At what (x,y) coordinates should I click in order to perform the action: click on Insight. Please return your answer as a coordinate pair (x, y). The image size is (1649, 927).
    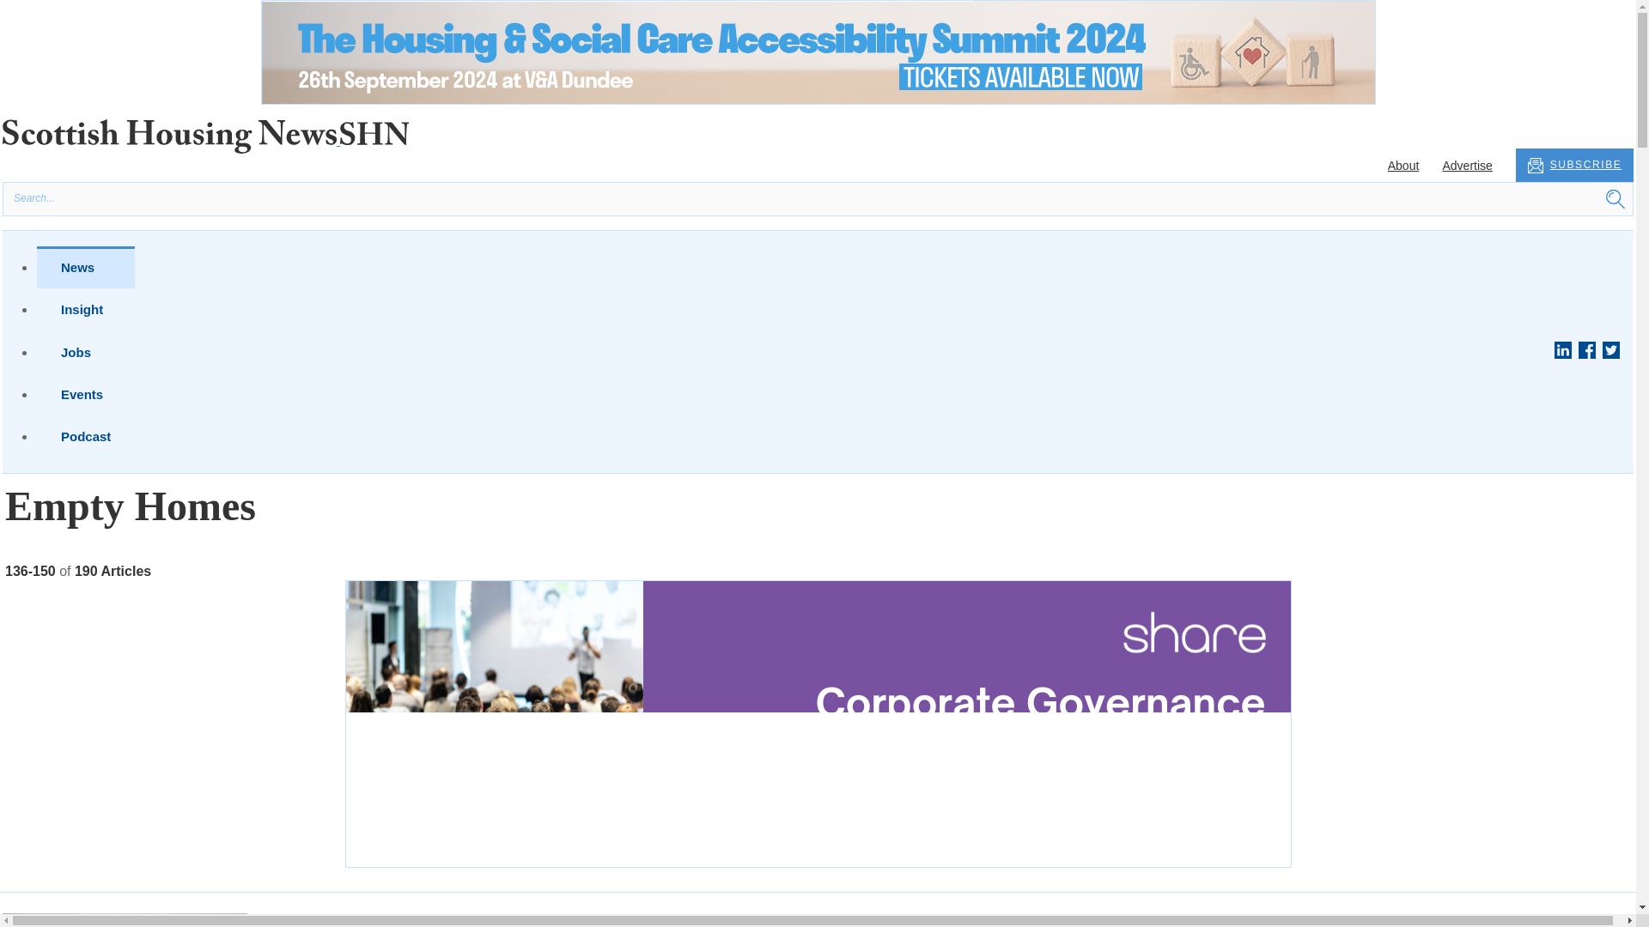
    Looking at the image, I should click on (86, 309).